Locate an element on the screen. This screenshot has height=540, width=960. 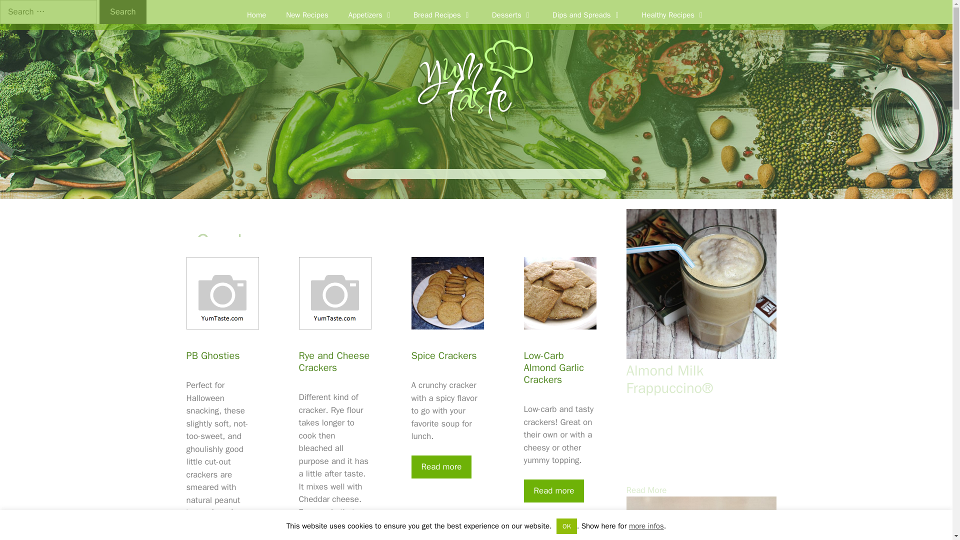
Low-Carb Almond Garlic Crackers is located at coordinates (554, 491).